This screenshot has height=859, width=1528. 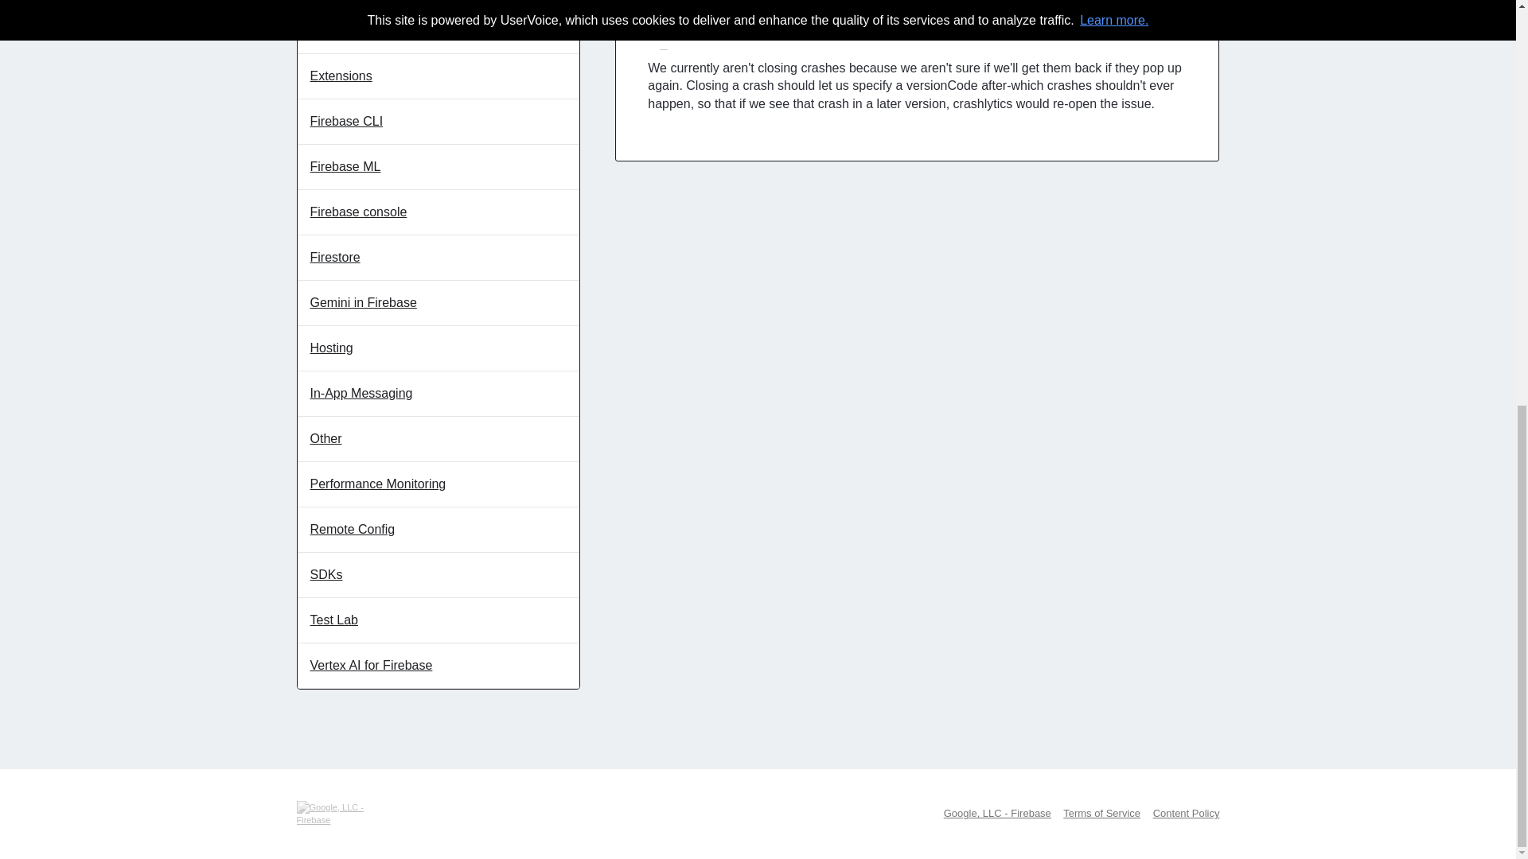 What do you see at coordinates (439, 258) in the screenshot?
I see `Firestore` at bounding box center [439, 258].